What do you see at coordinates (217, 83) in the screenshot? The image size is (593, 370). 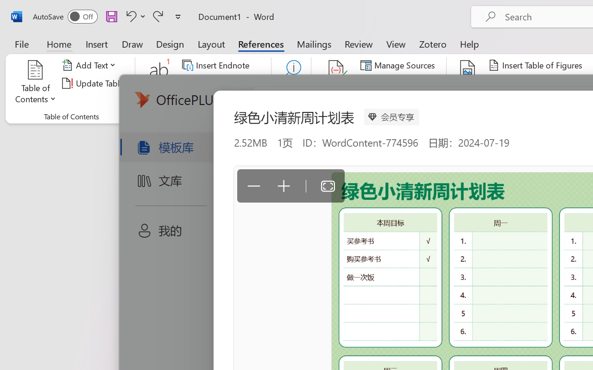 I see `Next Footnote` at bounding box center [217, 83].